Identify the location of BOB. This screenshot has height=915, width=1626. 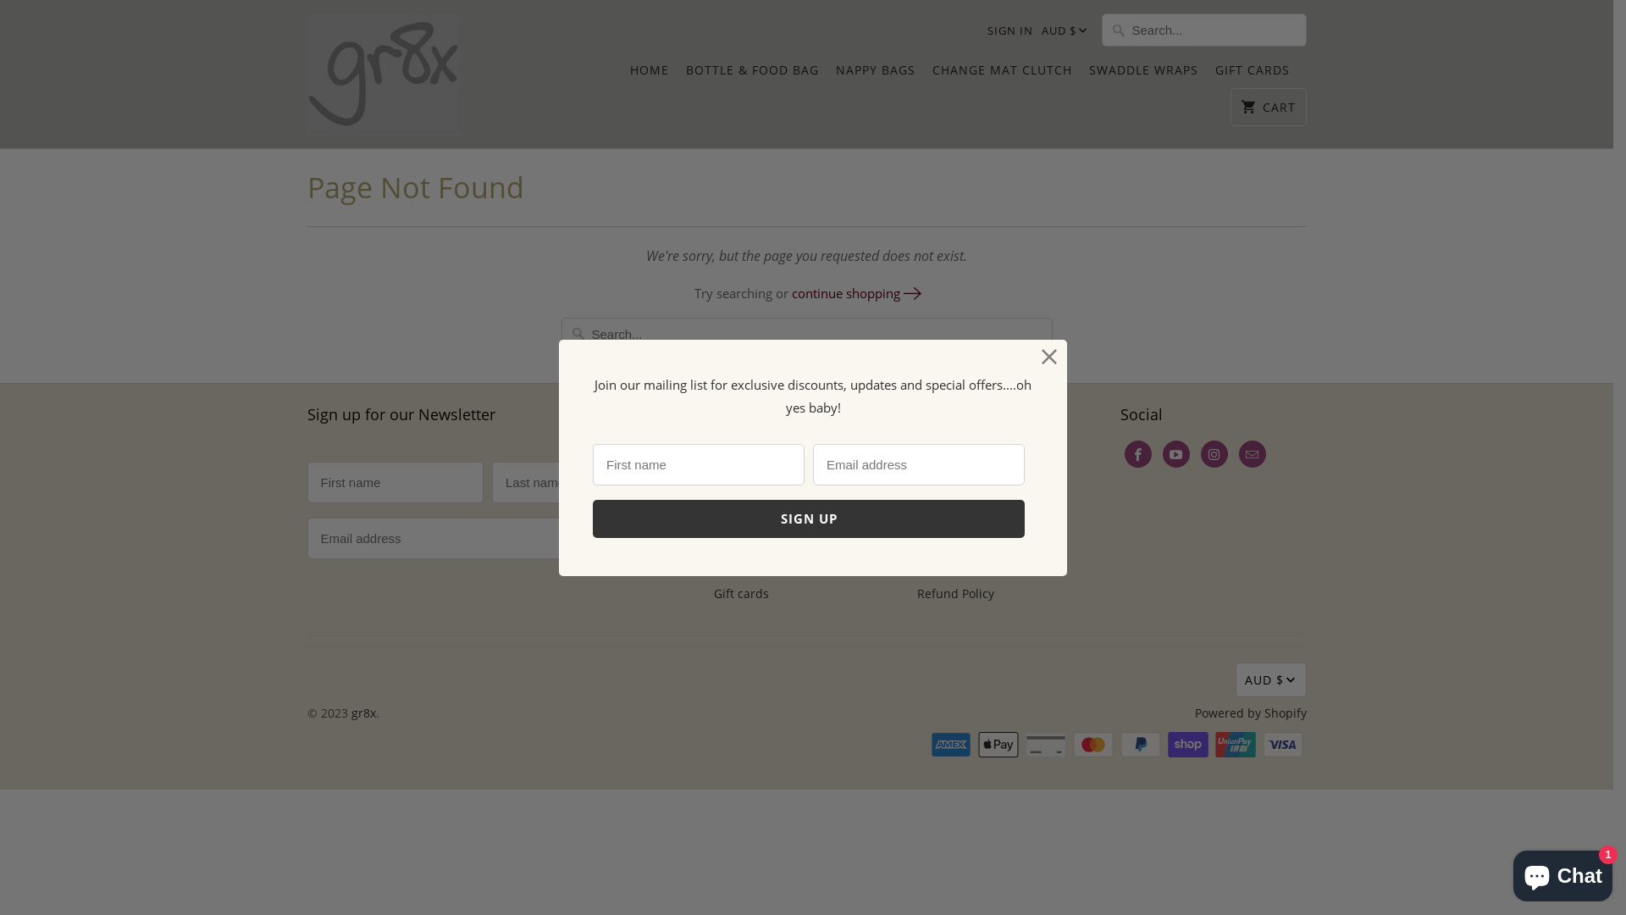
(1083, 652).